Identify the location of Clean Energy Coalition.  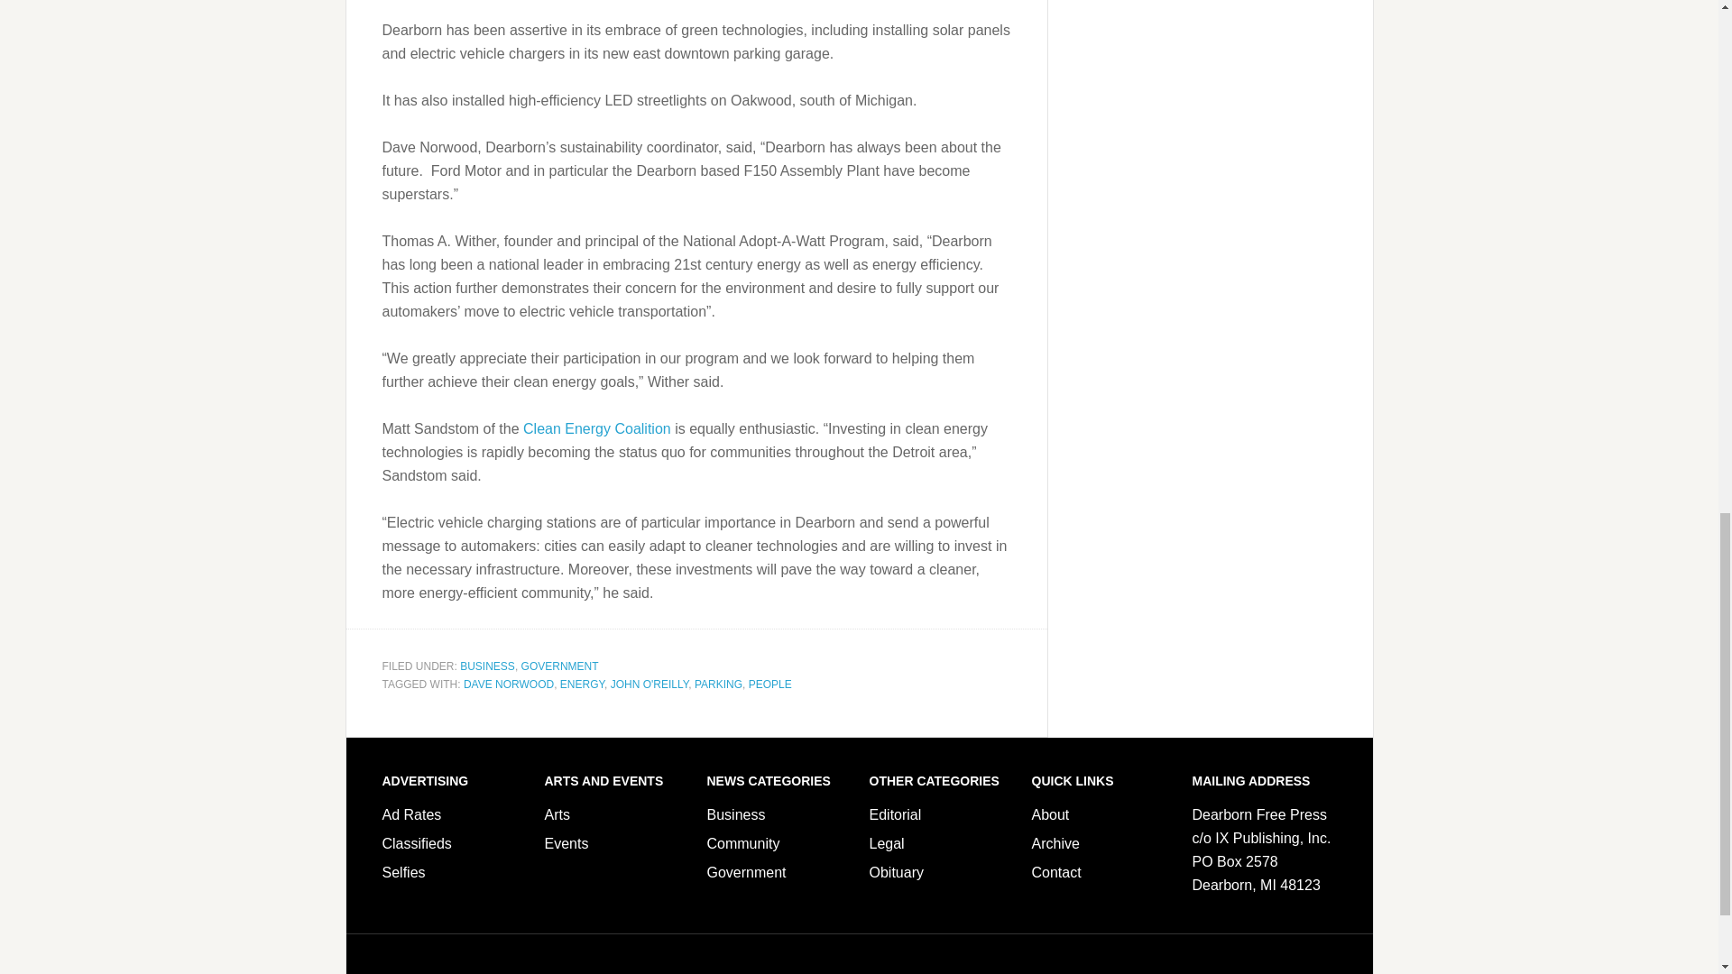
(597, 427).